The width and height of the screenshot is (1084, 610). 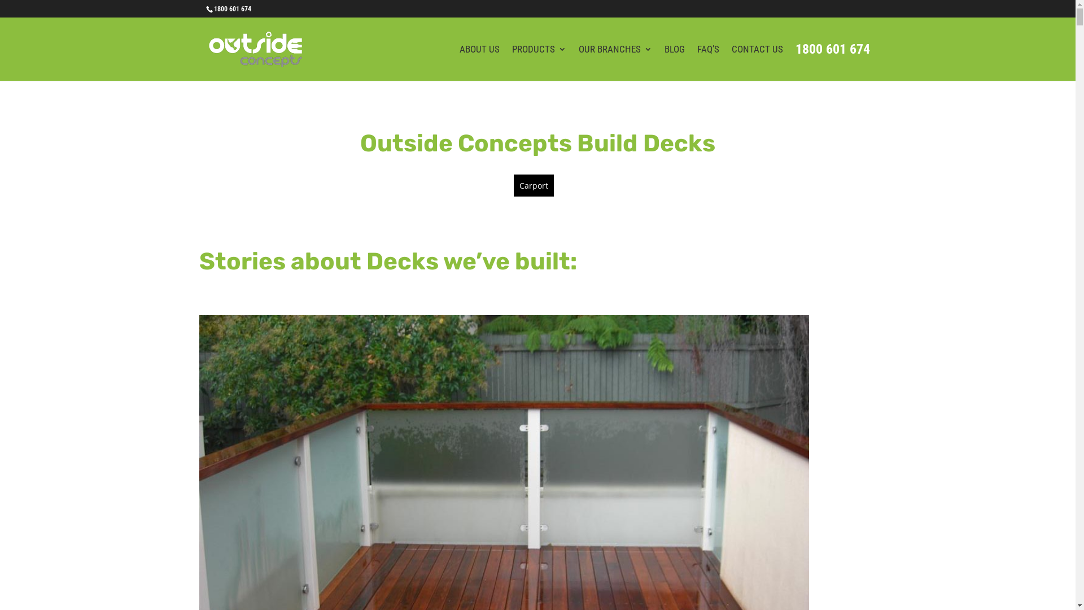 I want to click on CONTACT US, so click(x=758, y=63).